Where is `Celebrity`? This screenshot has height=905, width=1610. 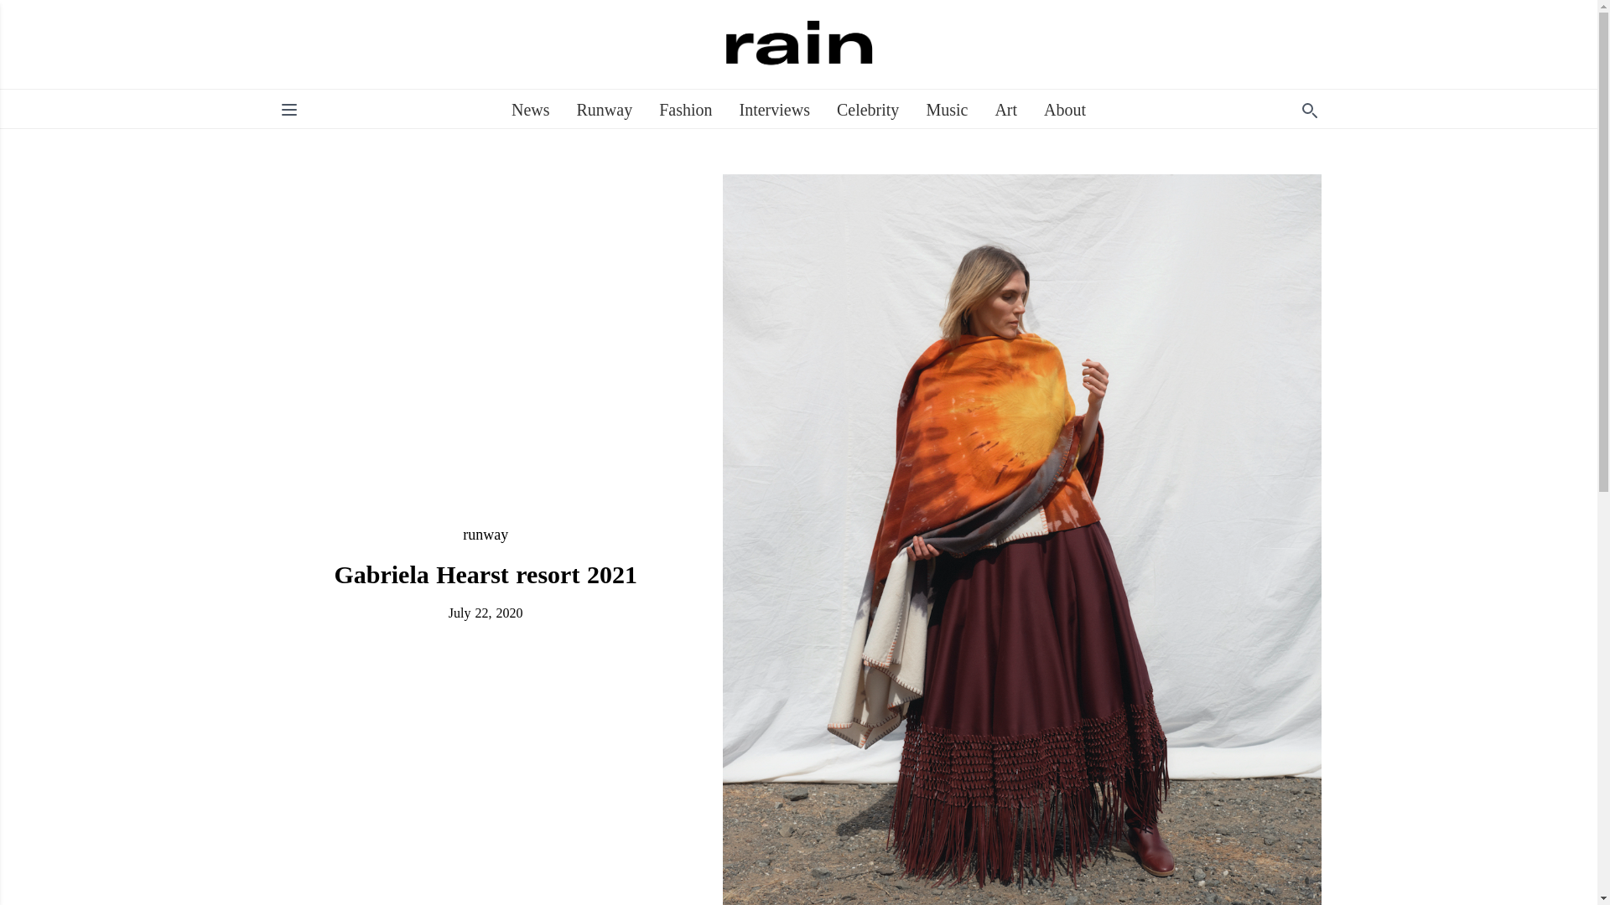
Celebrity is located at coordinates (867, 110).